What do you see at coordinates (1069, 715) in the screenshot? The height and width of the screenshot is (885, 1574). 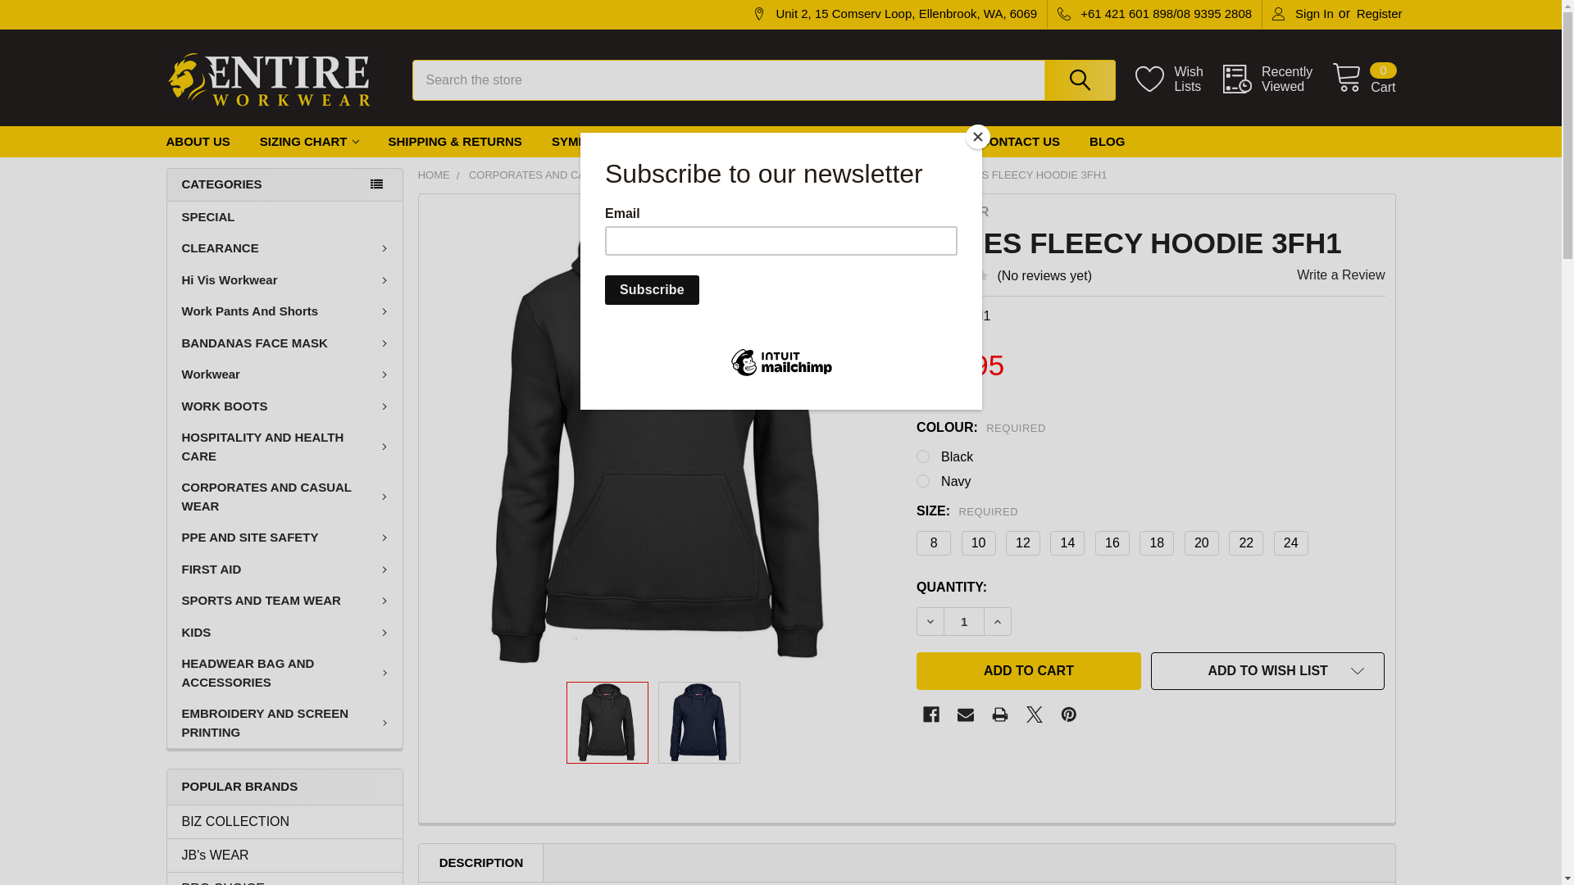 I see `Pinterest` at bounding box center [1069, 715].